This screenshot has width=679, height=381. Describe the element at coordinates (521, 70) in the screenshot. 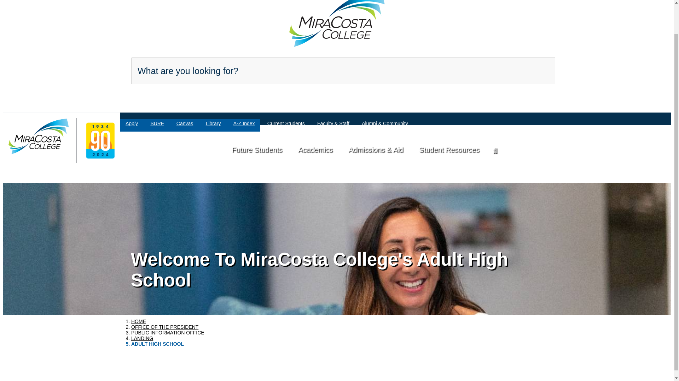

I see `Search` at that location.